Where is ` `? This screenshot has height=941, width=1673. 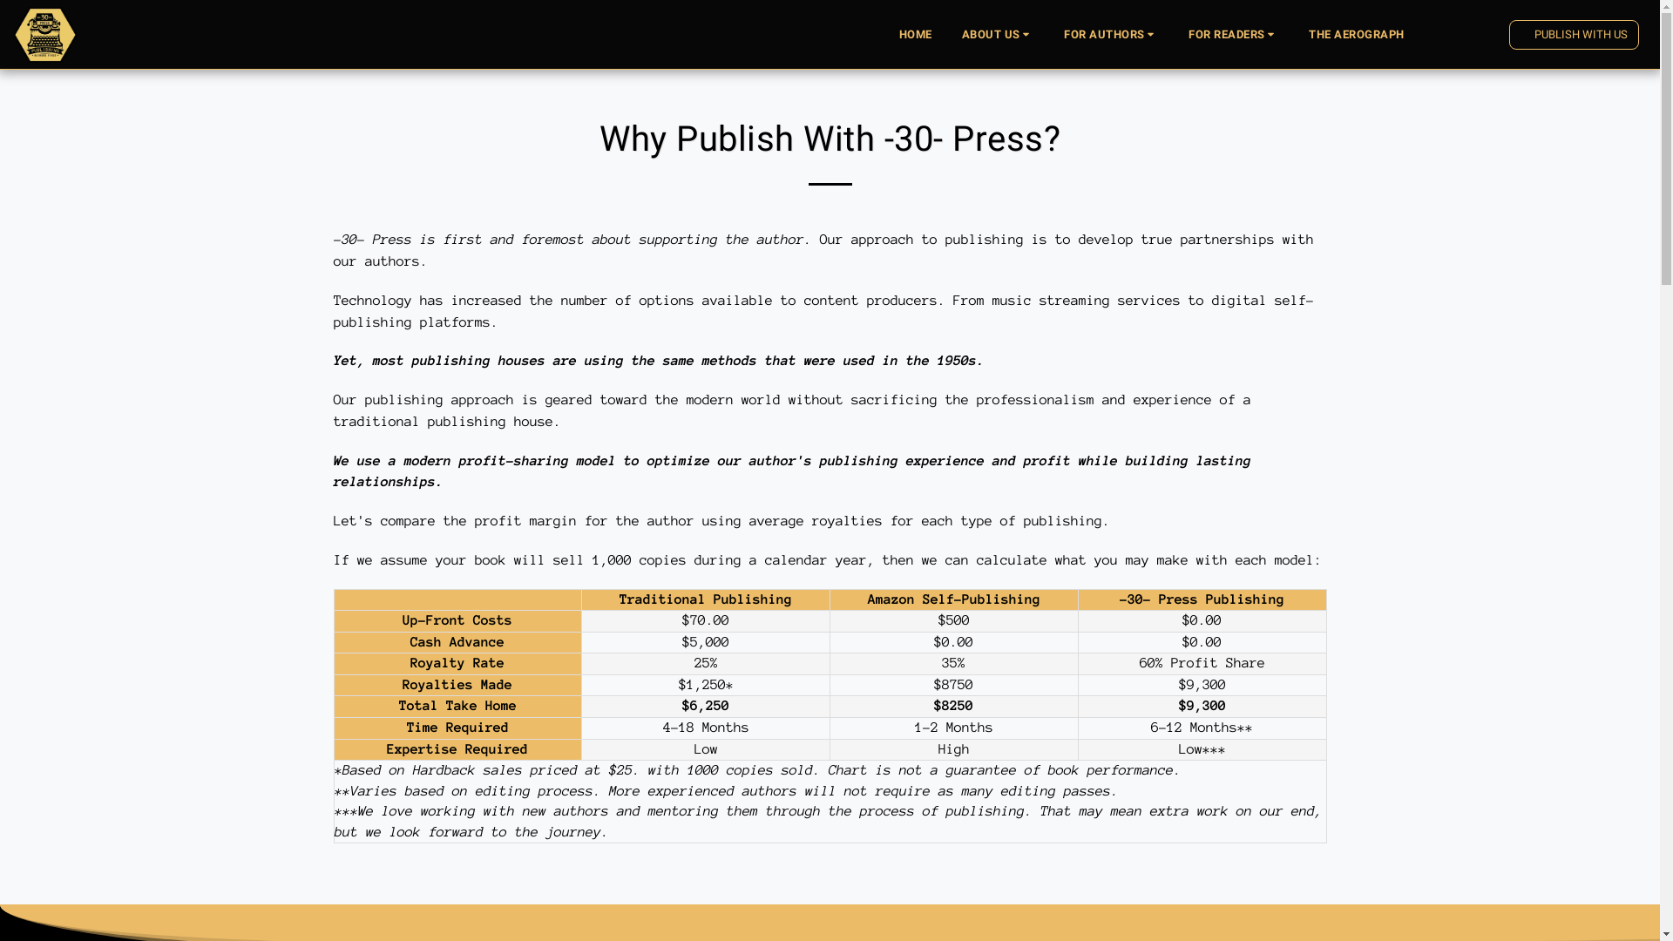   is located at coordinates (1460, 35).